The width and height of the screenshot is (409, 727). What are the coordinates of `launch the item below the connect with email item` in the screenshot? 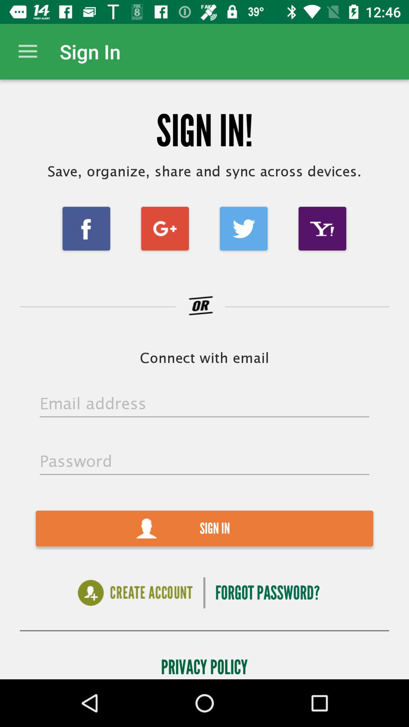 It's located at (204, 404).